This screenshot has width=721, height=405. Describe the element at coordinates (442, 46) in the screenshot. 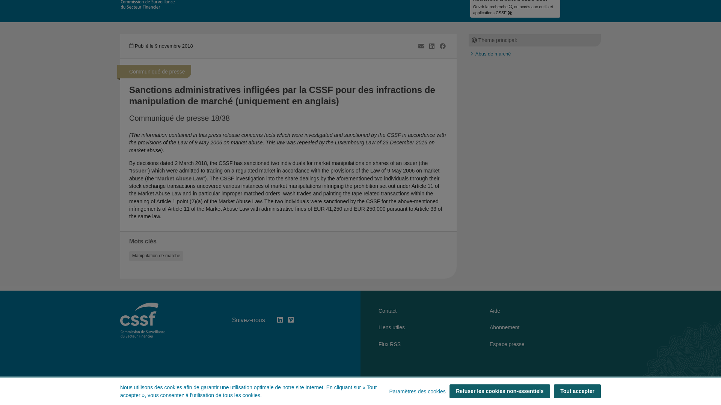

I see `Partager sur Facebook` at that location.